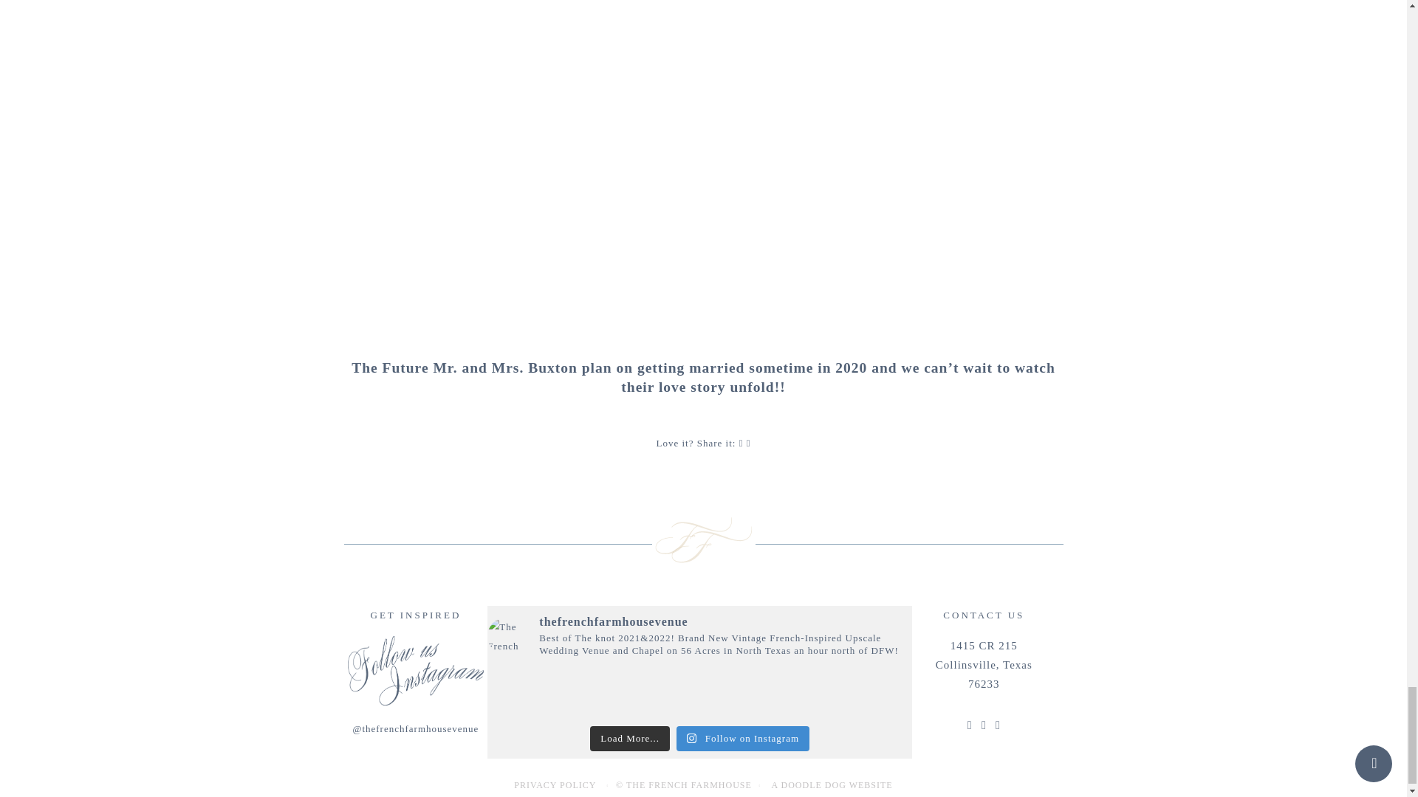 The height and width of the screenshot is (797, 1418). What do you see at coordinates (629, 738) in the screenshot?
I see `Load More...` at bounding box center [629, 738].